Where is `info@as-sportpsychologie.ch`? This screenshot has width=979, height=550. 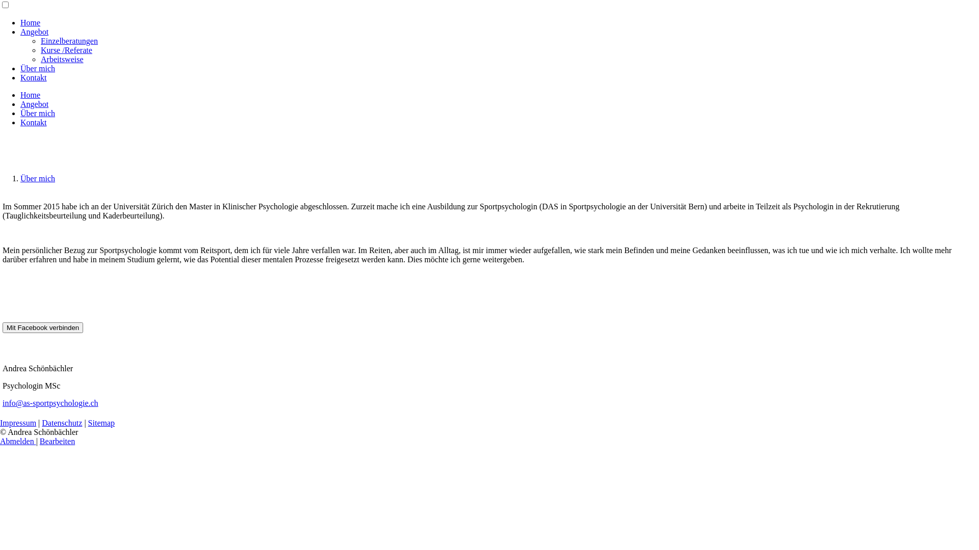
info@as-sportpsychologie.ch is located at coordinates (50, 403).